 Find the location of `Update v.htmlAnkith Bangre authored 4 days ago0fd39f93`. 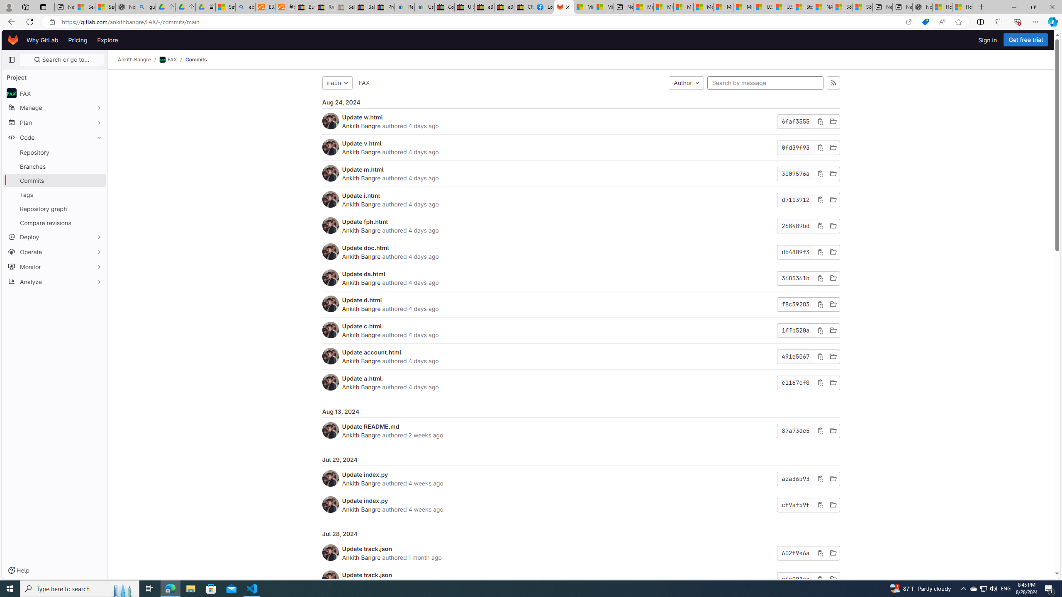

Update v.htmlAnkith Bangre authored 4 days ago0fd39f93 is located at coordinates (581, 148).